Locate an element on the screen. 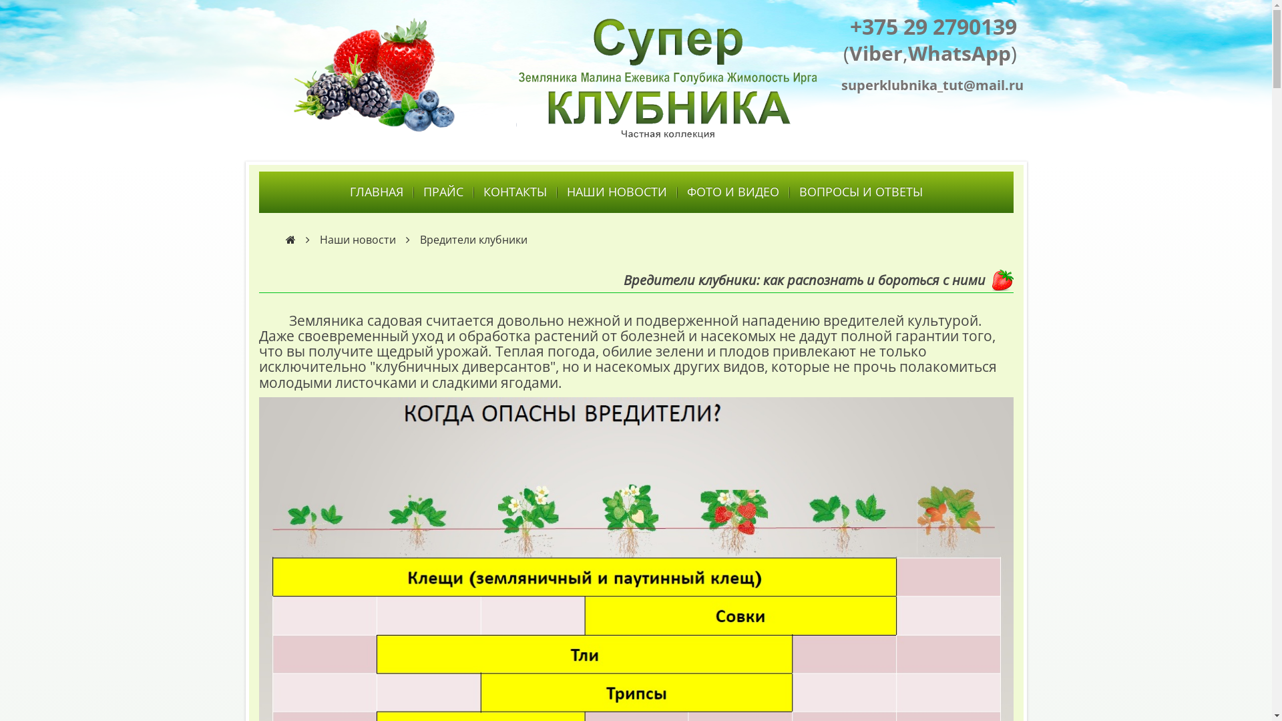 The image size is (1282, 721). WhatsApp is located at coordinates (959, 53).